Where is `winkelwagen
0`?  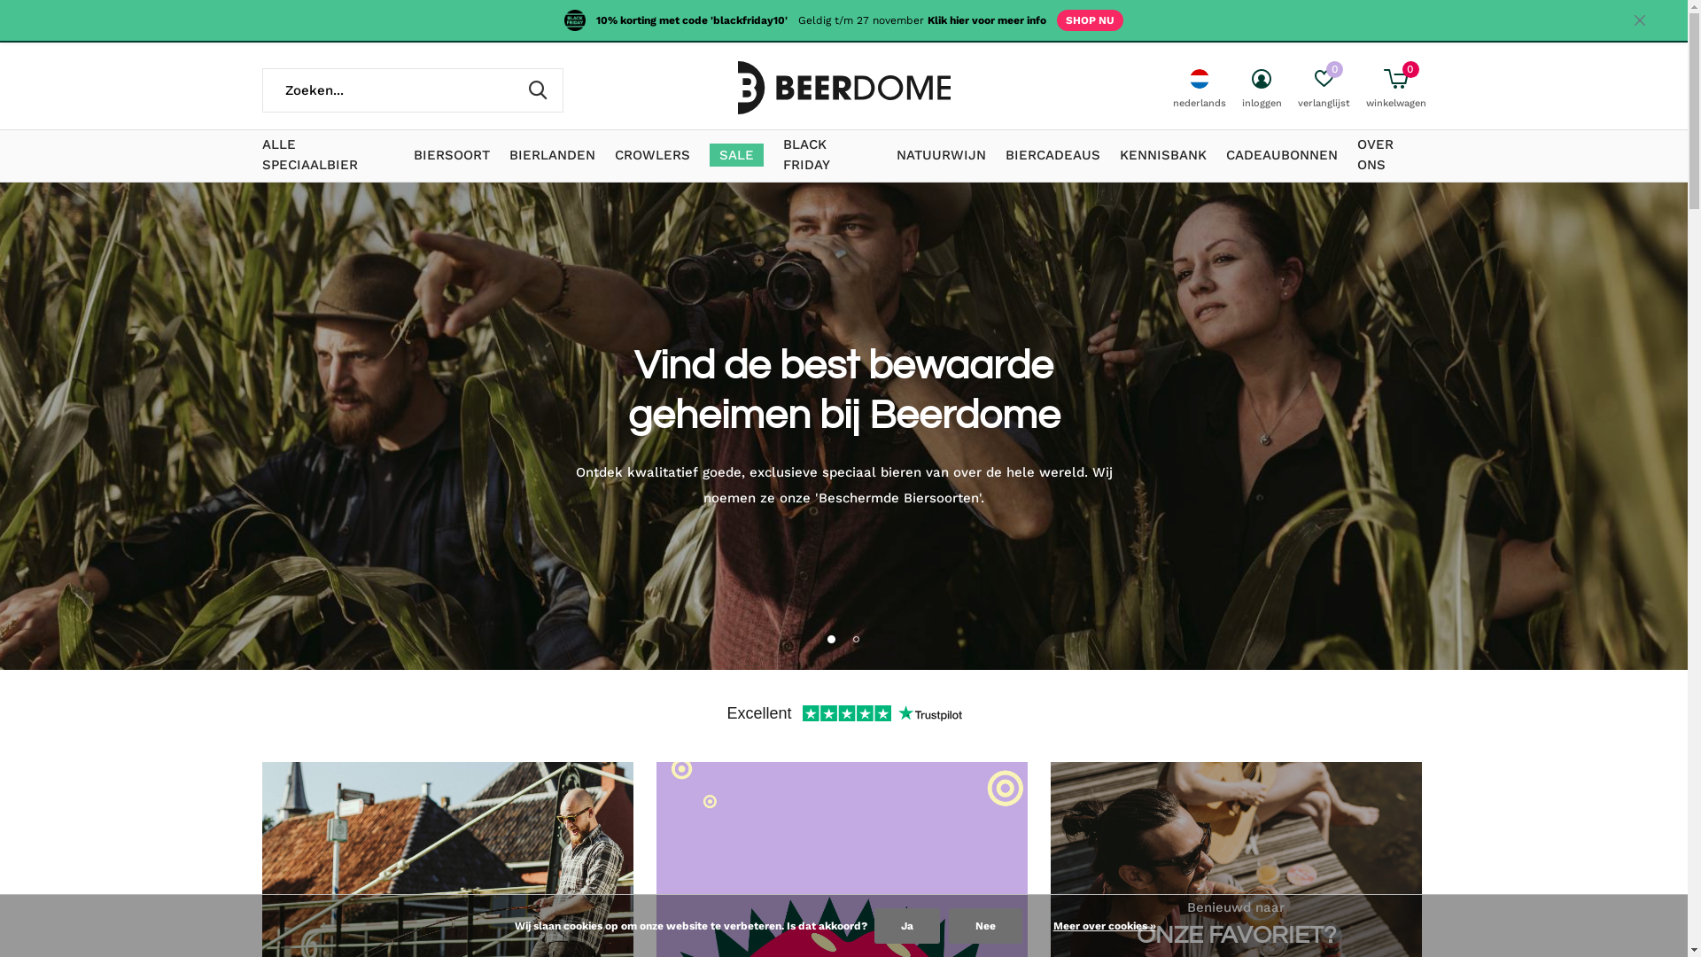
winkelwagen
0 is located at coordinates (1396, 90).